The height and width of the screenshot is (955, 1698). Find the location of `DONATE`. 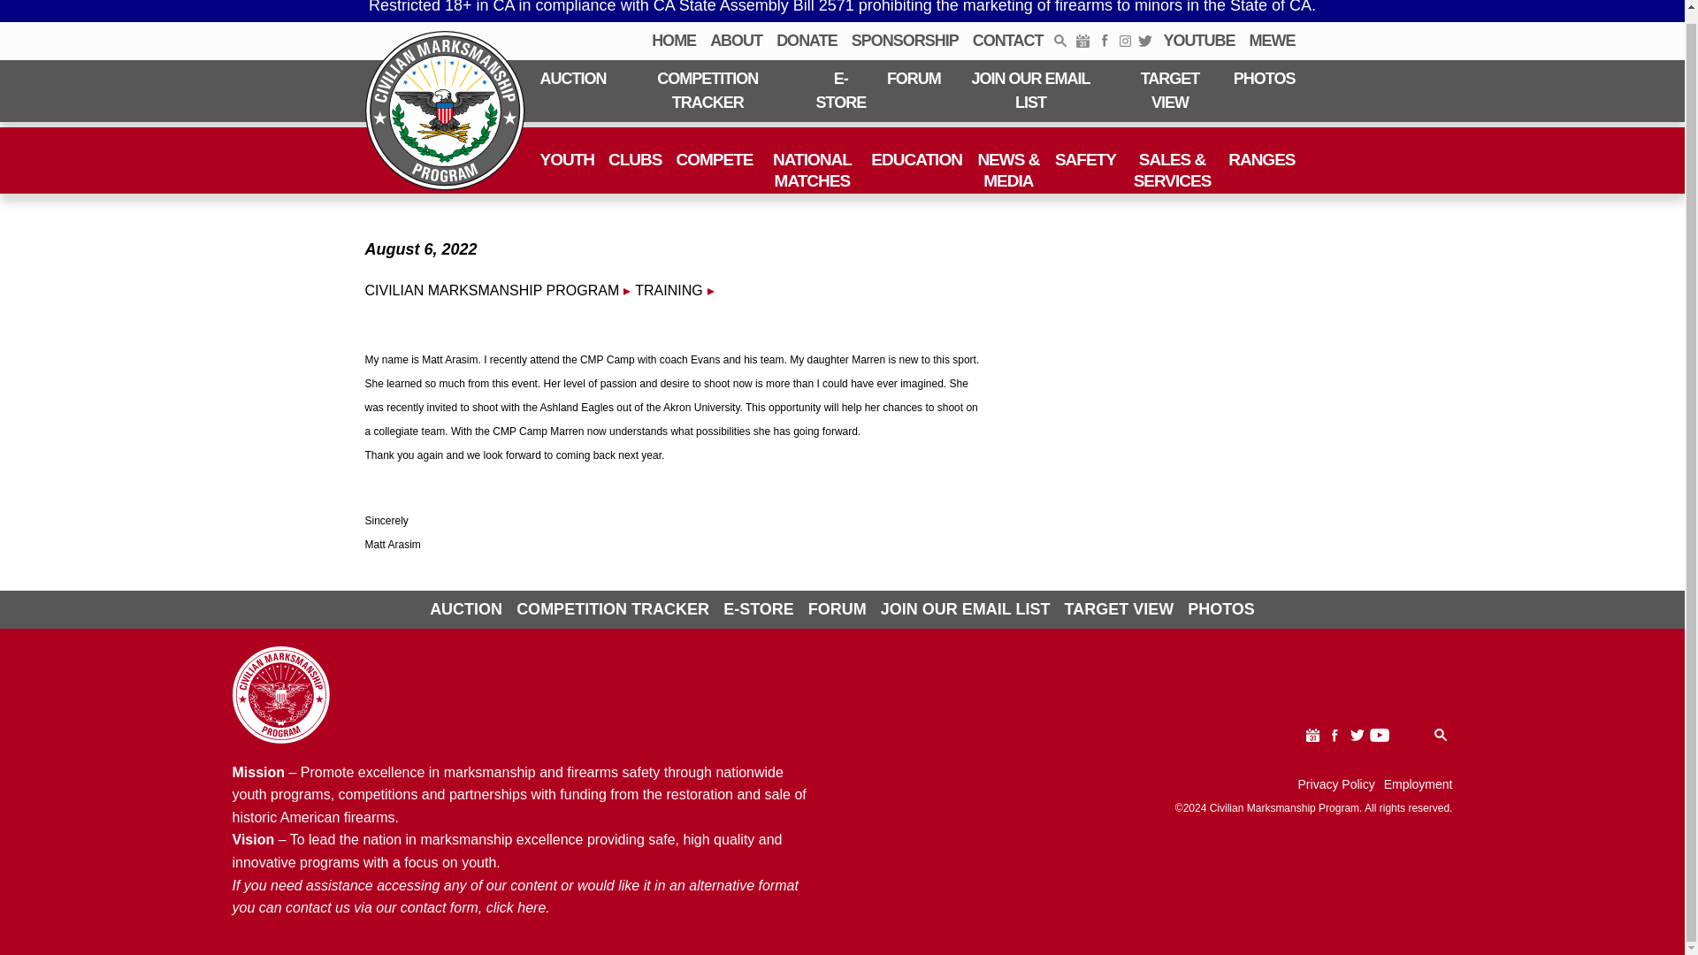

DONATE is located at coordinates (807, 41).